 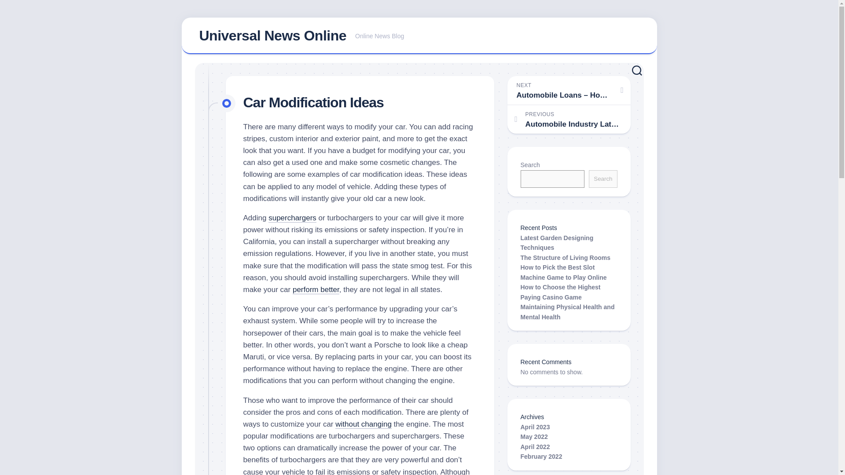 What do you see at coordinates (567, 312) in the screenshot?
I see `April 2023` at bounding box center [567, 312].